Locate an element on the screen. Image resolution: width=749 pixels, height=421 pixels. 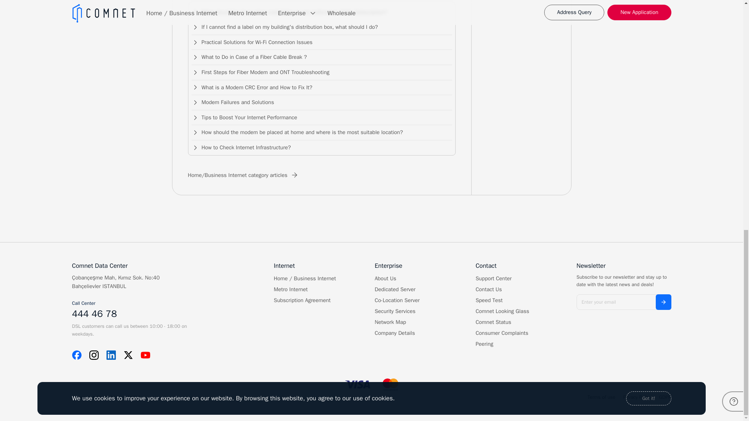
Tips to Boost Your Internet Performance is located at coordinates (321, 118).